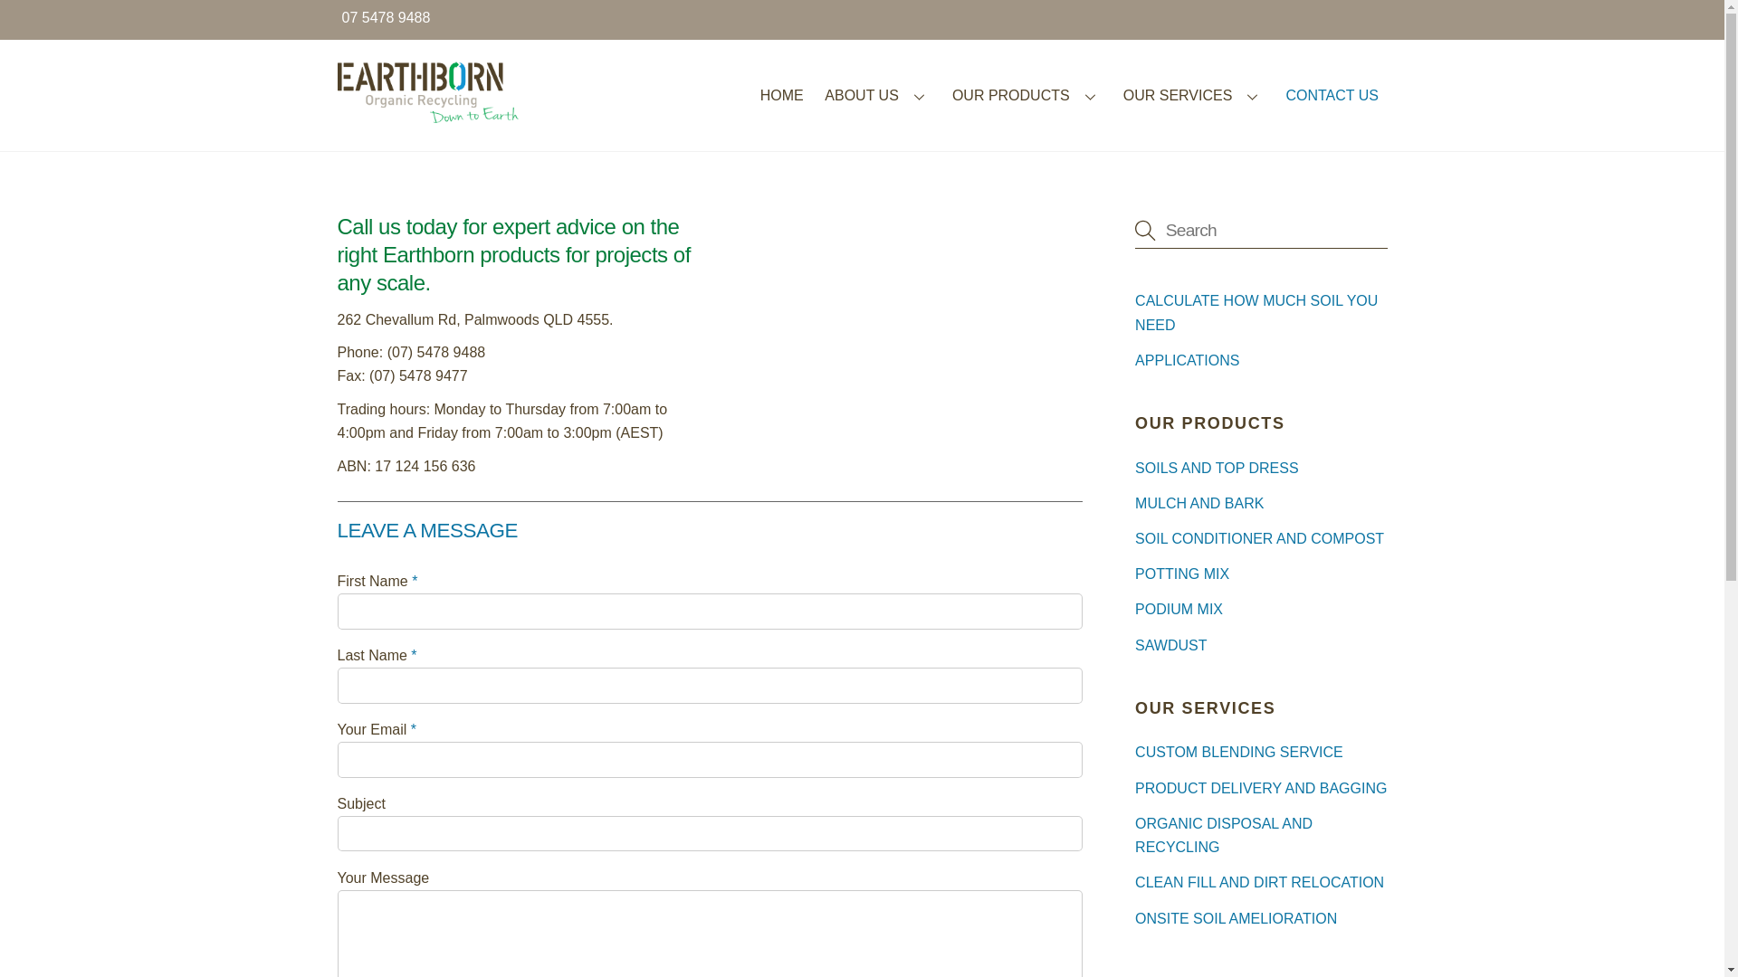 The height and width of the screenshot is (977, 1738). What do you see at coordinates (1217, 468) in the screenshot?
I see `SOILS AND TOP DRESS` at bounding box center [1217, 468].